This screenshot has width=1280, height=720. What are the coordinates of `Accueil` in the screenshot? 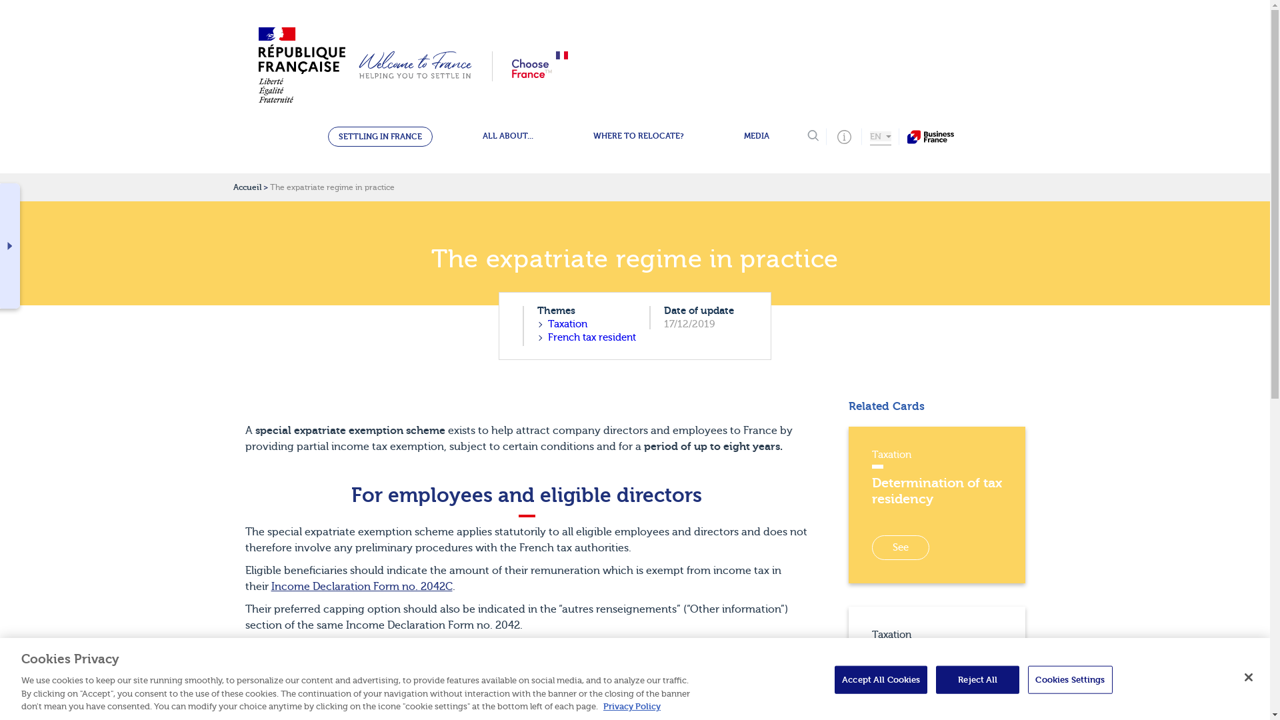 It's located at (247, 187).